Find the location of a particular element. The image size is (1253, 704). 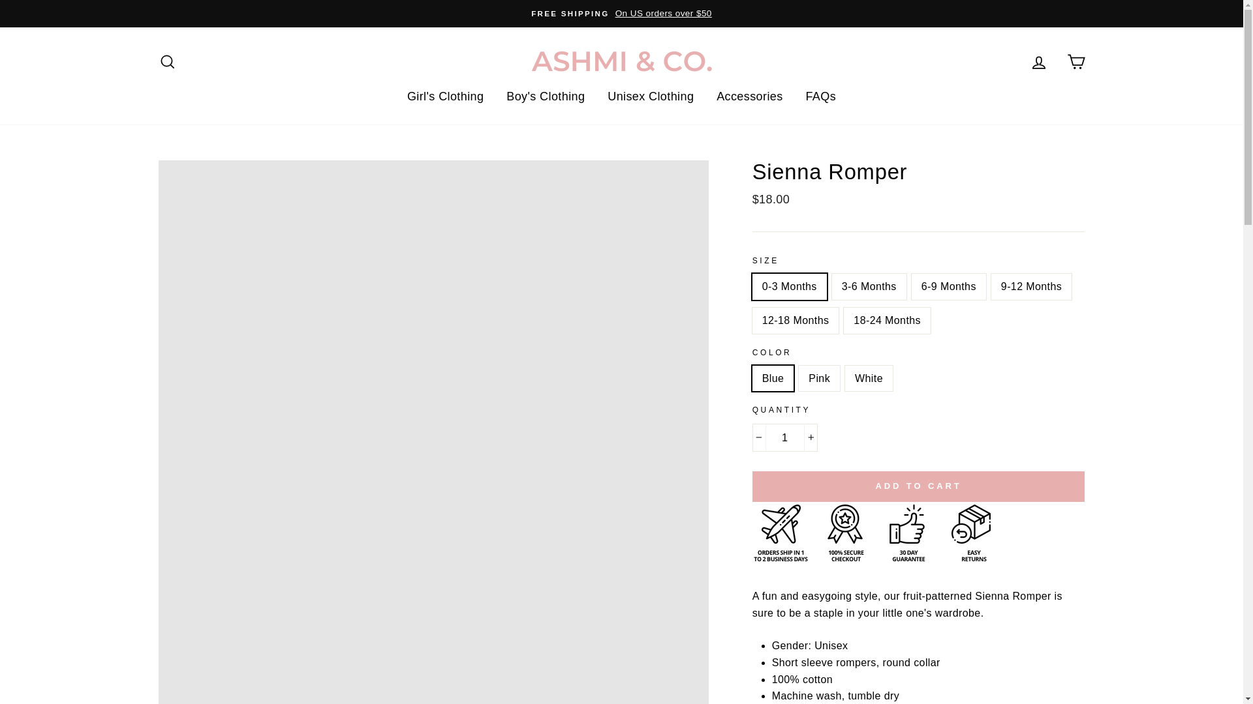

FAQs is located at coordinates (821, 96).